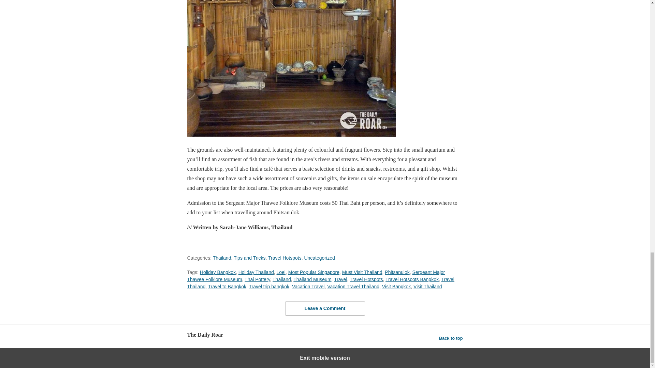  I want to click on Uncategorized, so click(319, 258).